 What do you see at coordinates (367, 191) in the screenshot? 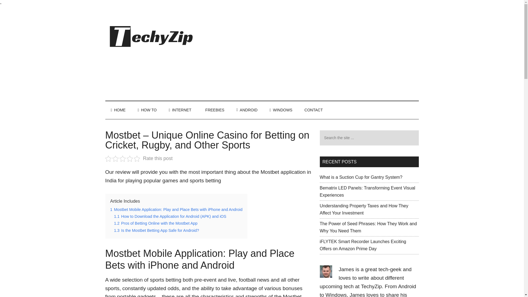
I see `Bematrix LED Panels: Transforming Event Visual Experiences` at bounding box center [367, 191].